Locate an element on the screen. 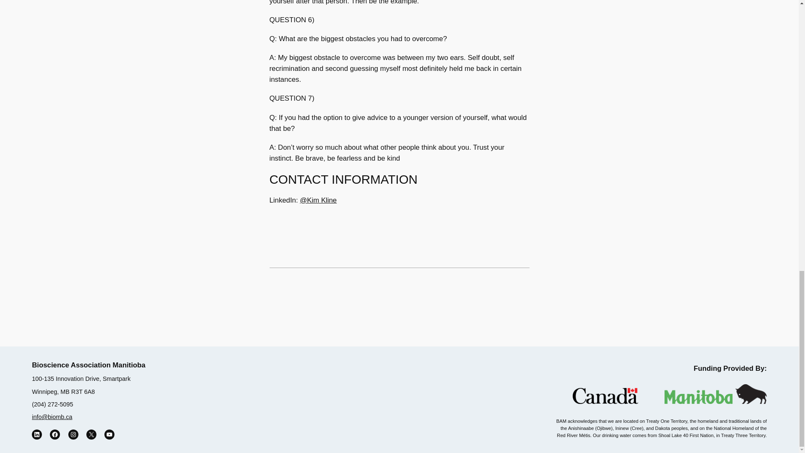 Image resolution: width=805 pixels, height=453 pixels. Facebook is located at coordinates (55, 434).